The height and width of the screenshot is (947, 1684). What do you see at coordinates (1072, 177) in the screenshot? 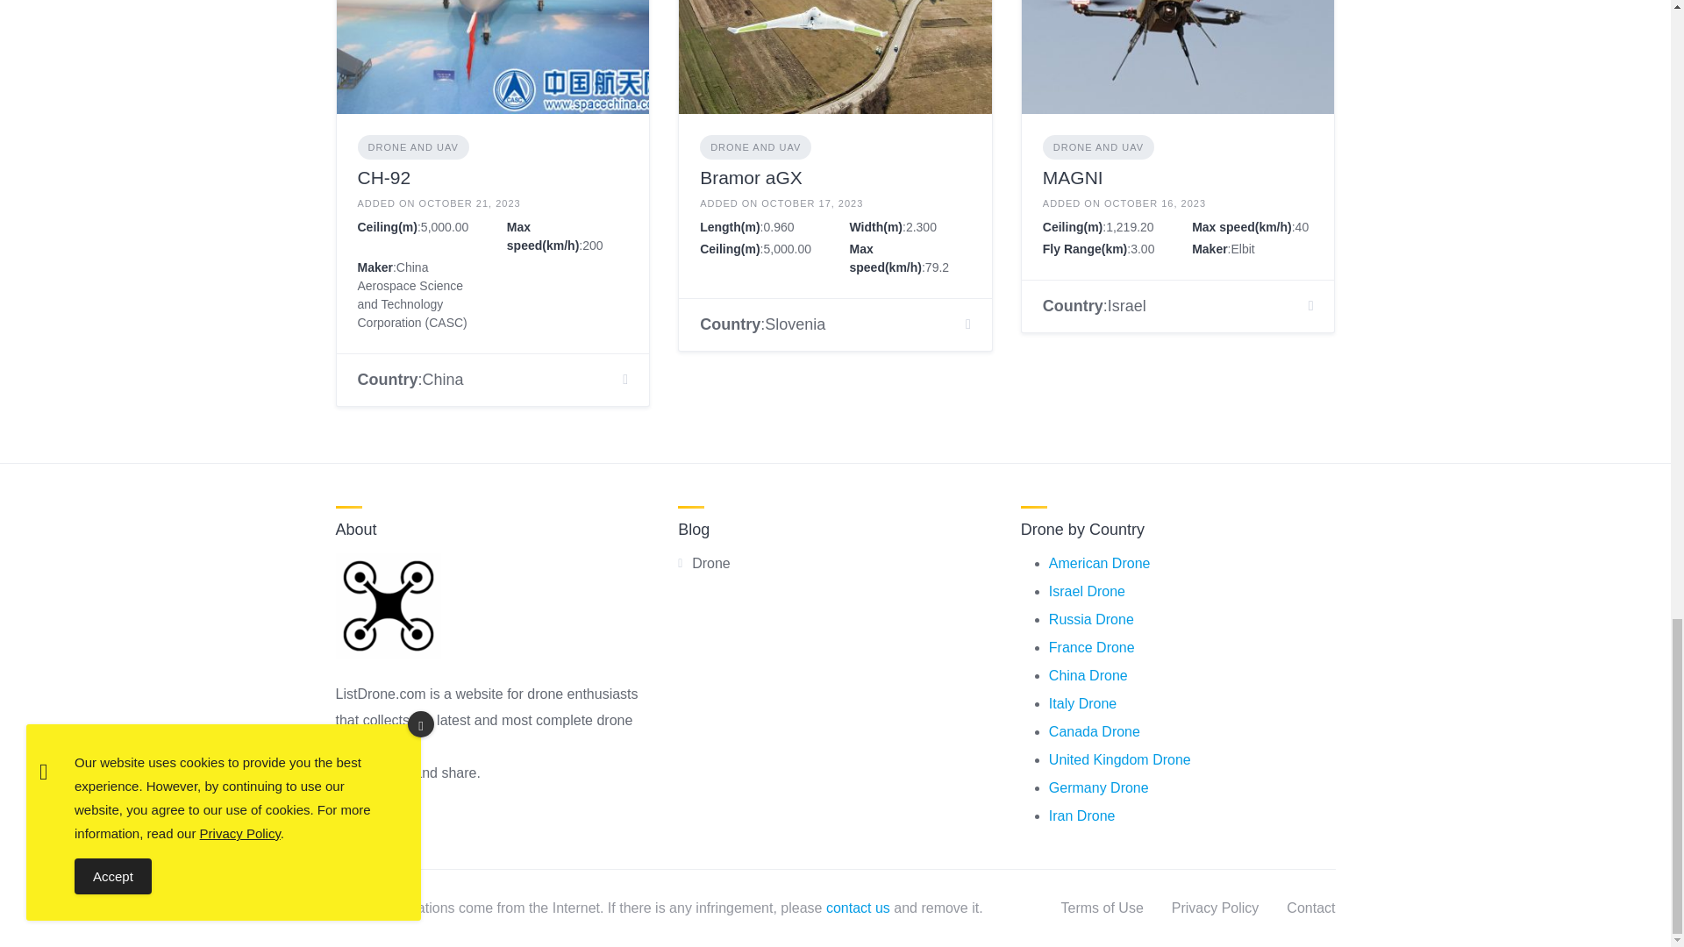
I see `MAGNI` at bounding box center [1072, 177].